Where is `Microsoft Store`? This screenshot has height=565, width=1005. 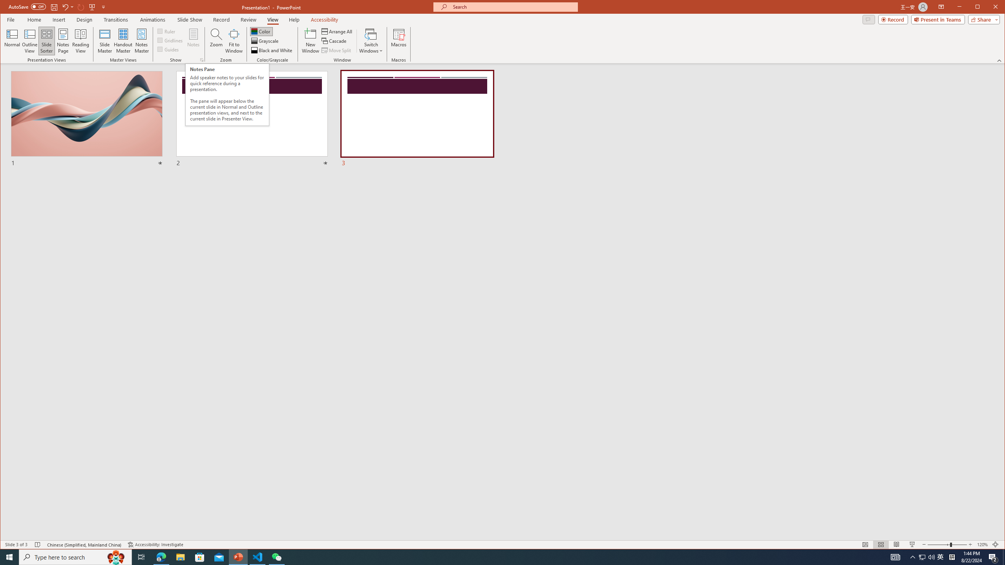
Microsoft Store is located at coordinates (200, 557).